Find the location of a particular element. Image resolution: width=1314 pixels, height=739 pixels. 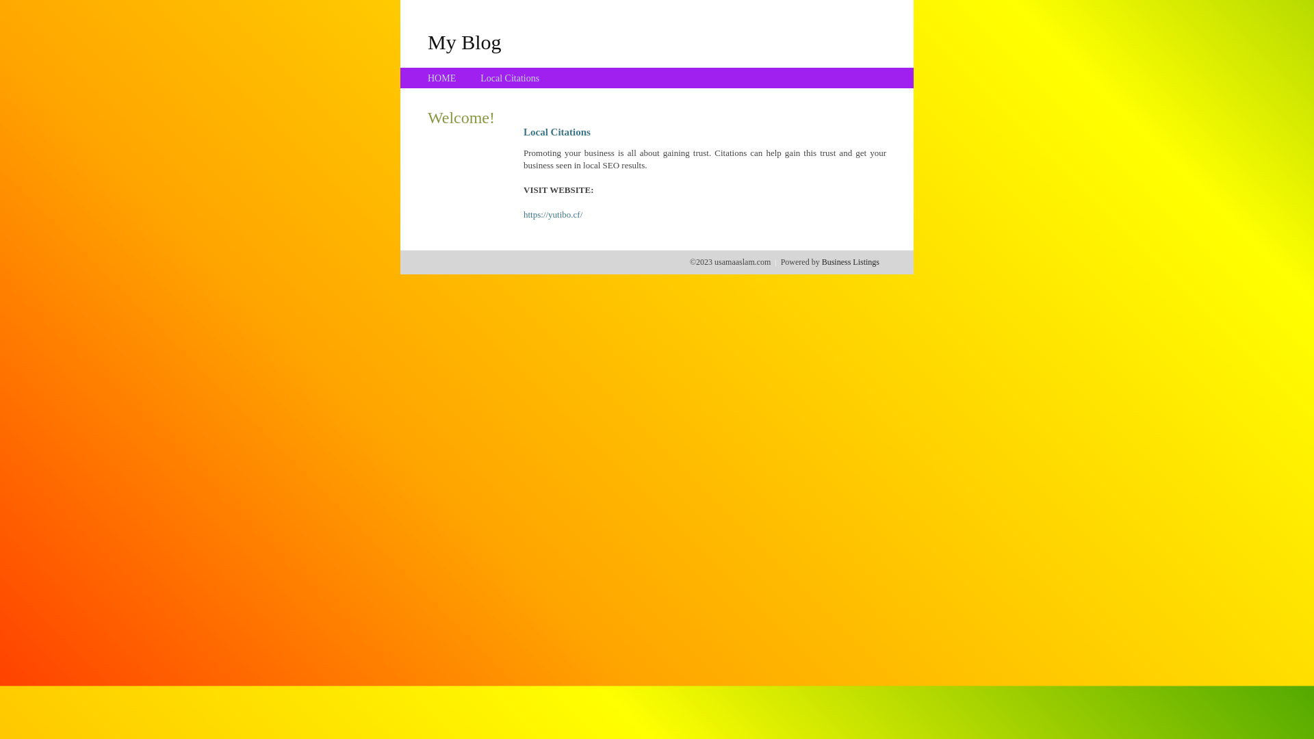

https://yutibo.cf/ is located at coordinates (553, 215).